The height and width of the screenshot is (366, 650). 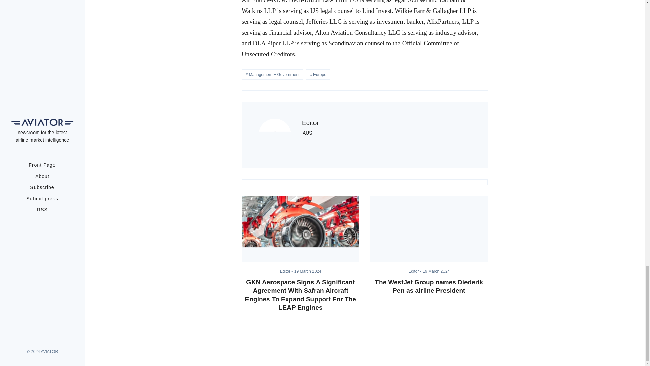 What do you see at coordinates (426, 182) in the screenshot?
I see `Share on Facebook` at bounding box center [426, 182].